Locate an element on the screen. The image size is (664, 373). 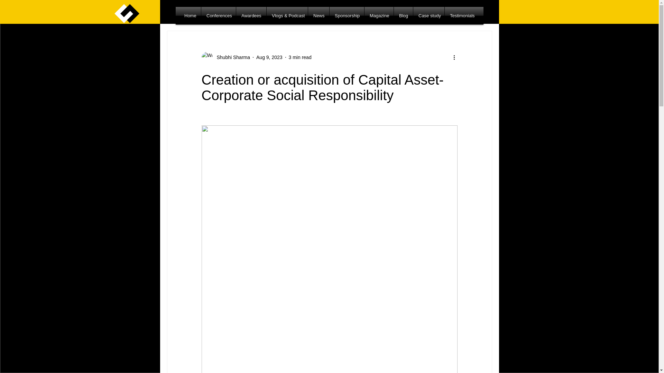
Shubhi Sharma is located at coordinates (225, 57).